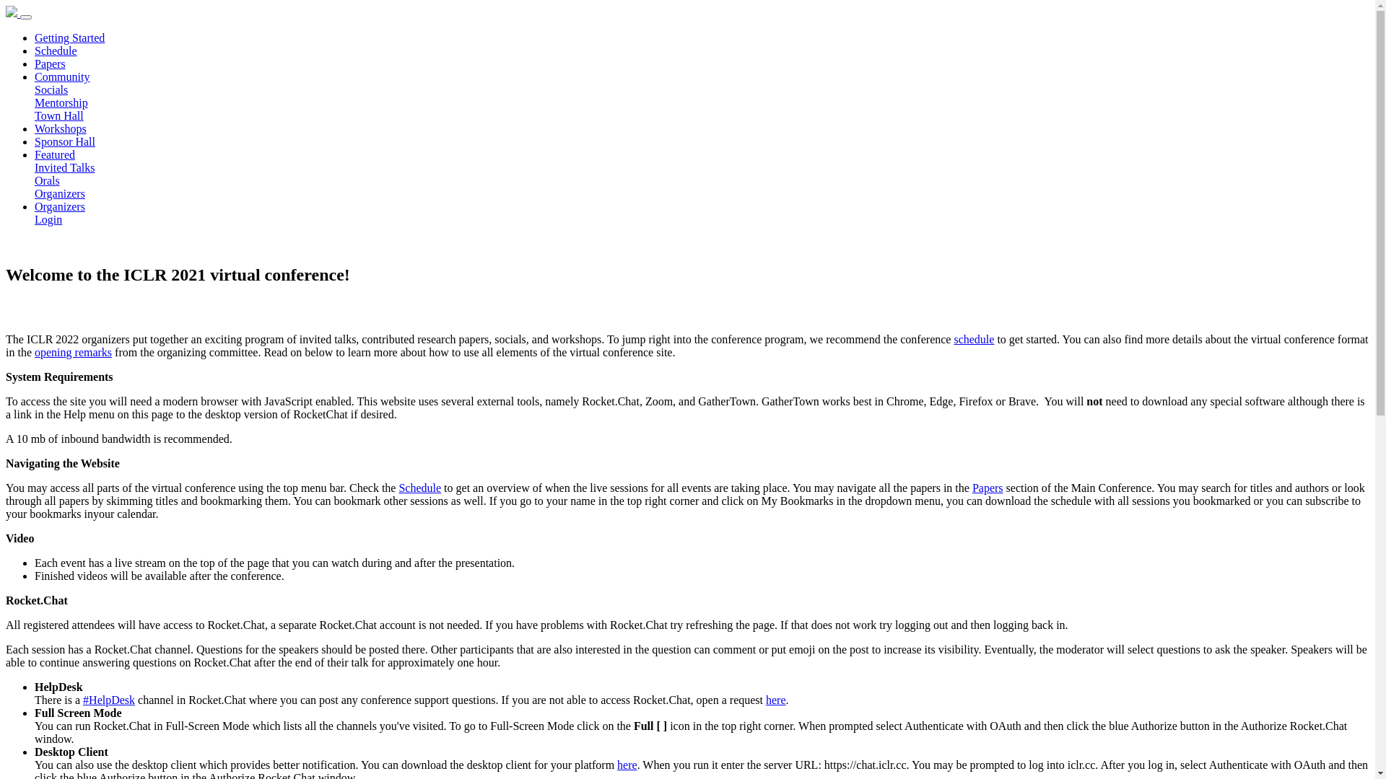 The image size is (1386, 779). What do you see at coordinates (56, 50) in the screenshot?
I see `Schedule` at bounding box center [56, 50].